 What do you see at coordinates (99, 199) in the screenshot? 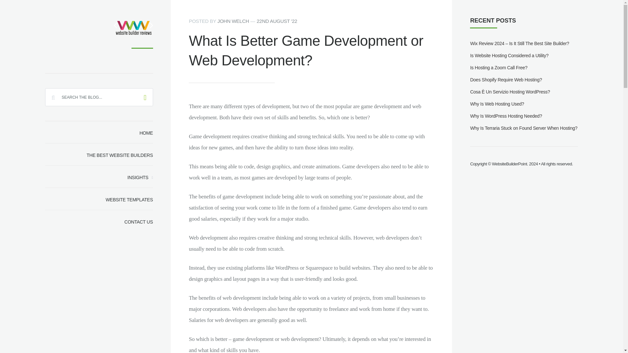
I see `WEBSITE TEMPLATES` at bounding box center [99, 199].